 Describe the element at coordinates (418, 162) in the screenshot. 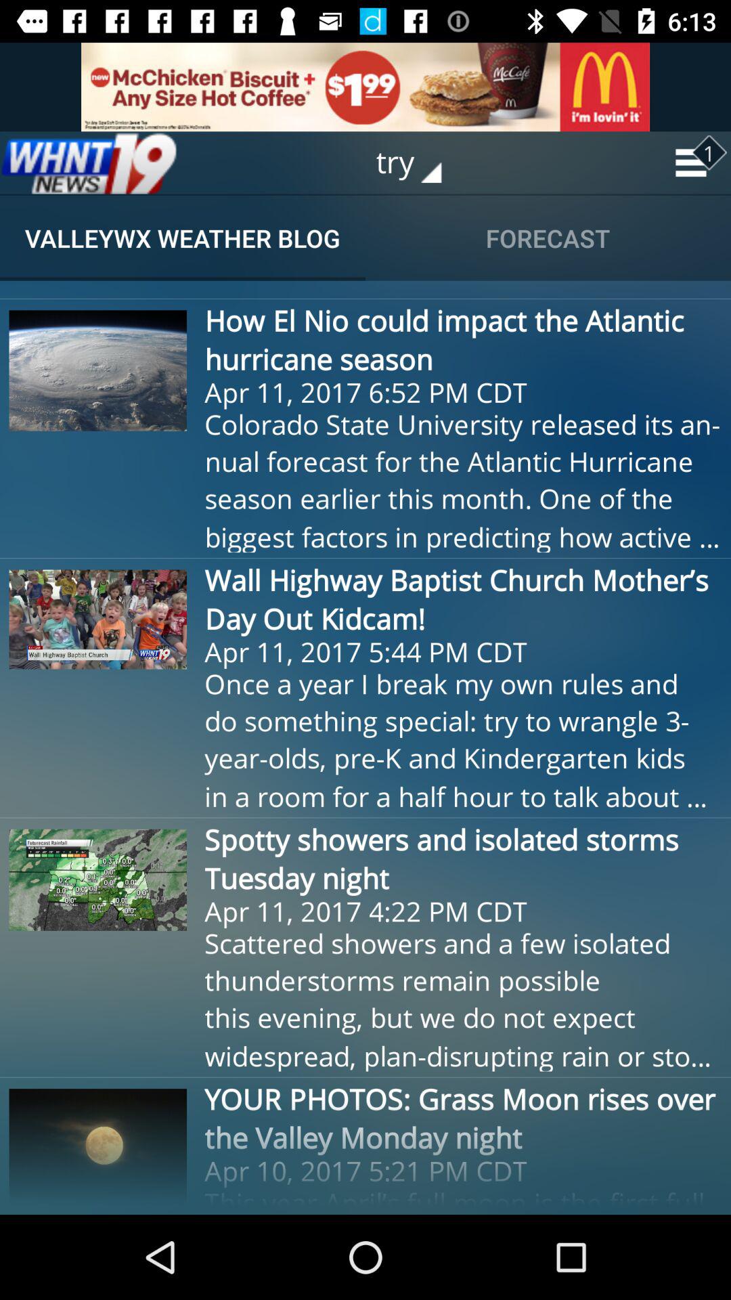

I see `select try` at that location.